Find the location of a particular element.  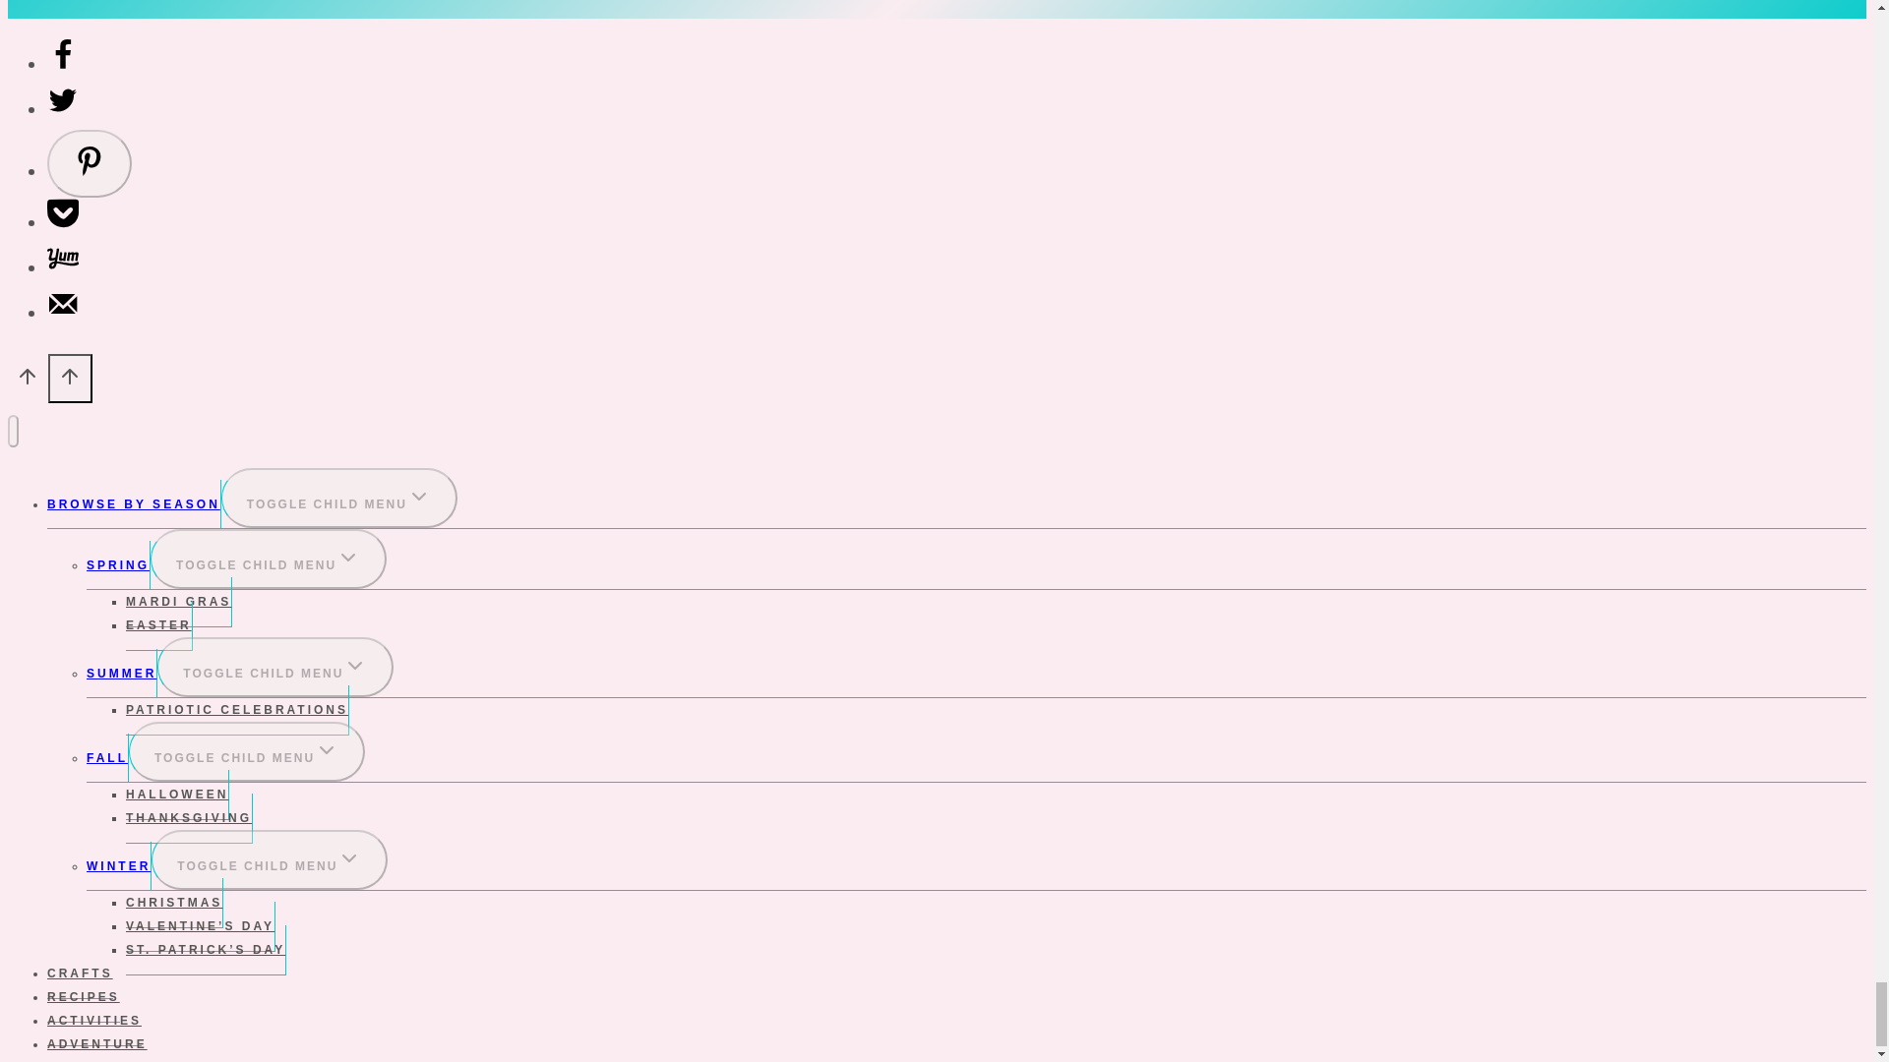

Save to Pinterest is located at coordinates (90, 163).